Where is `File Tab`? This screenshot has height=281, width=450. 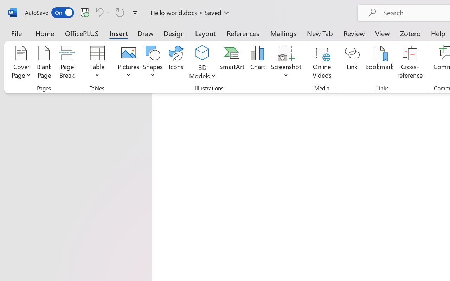 File Tab is located at coordinates (16, 33).